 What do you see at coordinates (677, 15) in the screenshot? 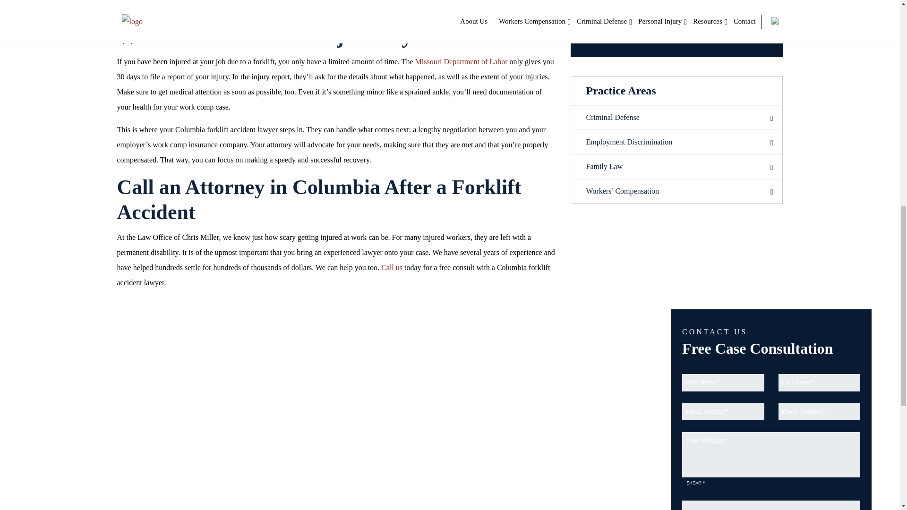
I see `Submit` at bounding box center [677, 15].